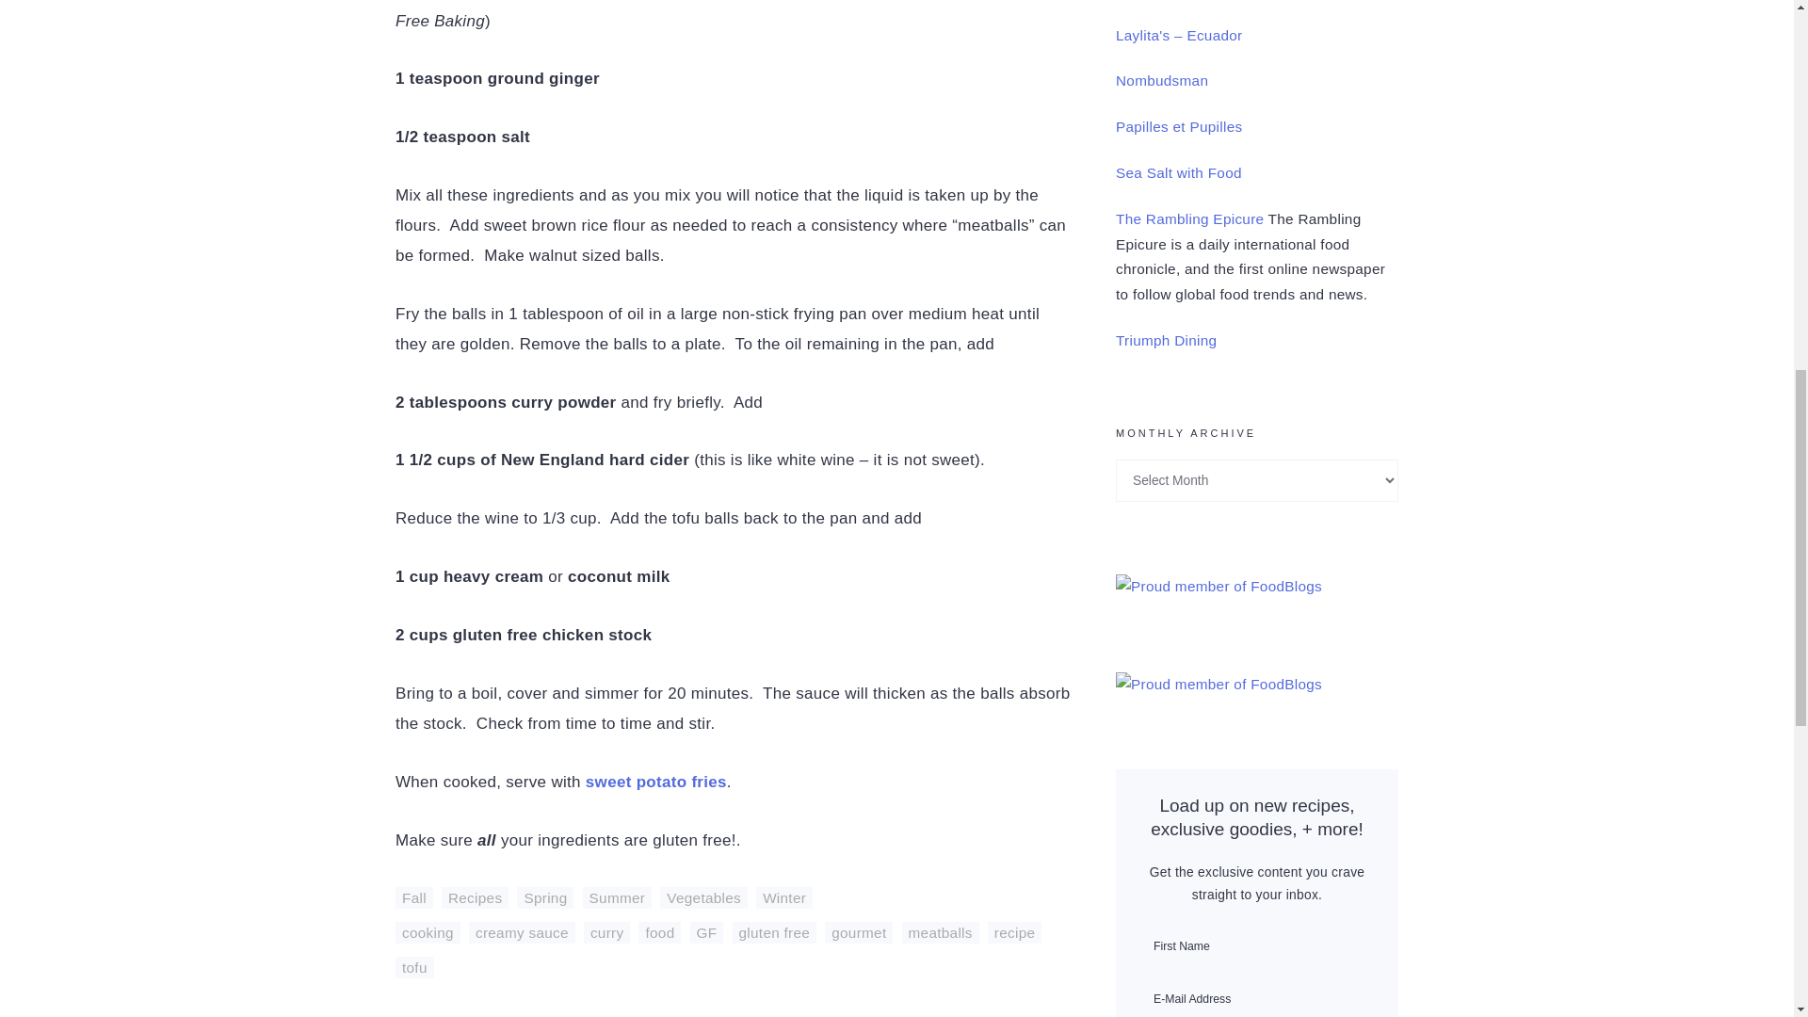 The image size is (1808, 1017). Describe the element at coordinates (475, 897) in the screenshot. I see `Recipes` at that location.